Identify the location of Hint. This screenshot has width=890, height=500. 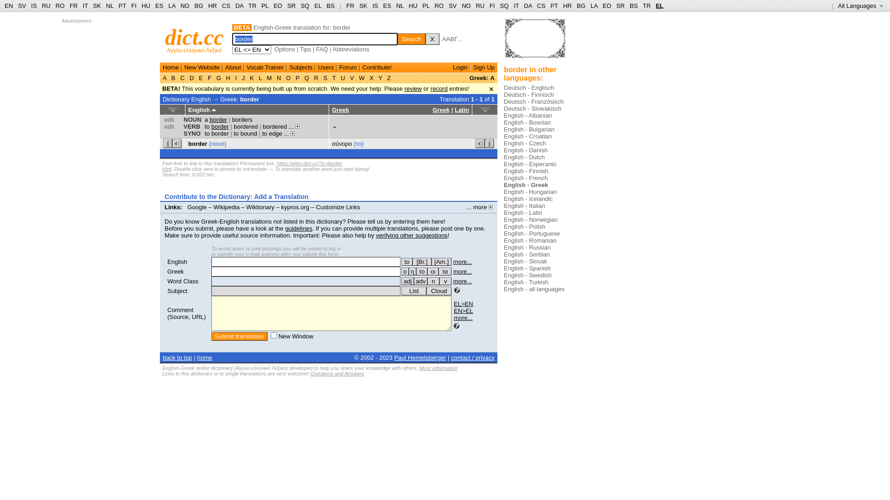
(167, 169).